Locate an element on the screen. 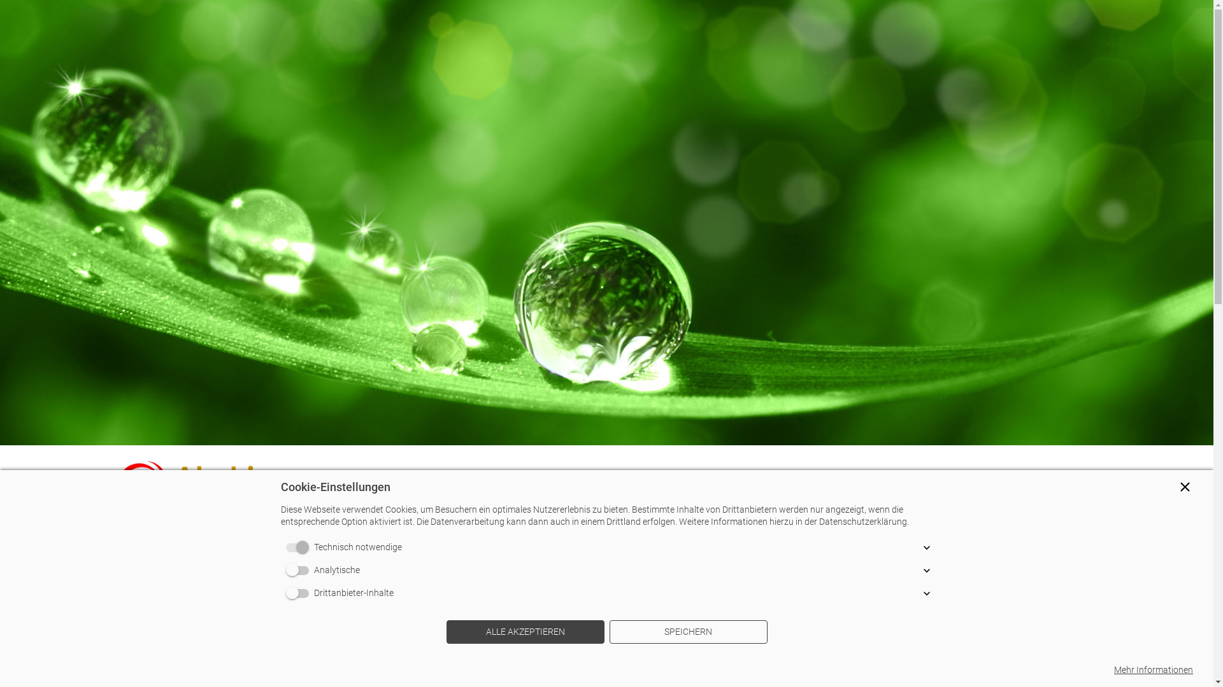 The width and height of the screenshot is (1223, 687). Diagnose is located at coordinates (594, 483).